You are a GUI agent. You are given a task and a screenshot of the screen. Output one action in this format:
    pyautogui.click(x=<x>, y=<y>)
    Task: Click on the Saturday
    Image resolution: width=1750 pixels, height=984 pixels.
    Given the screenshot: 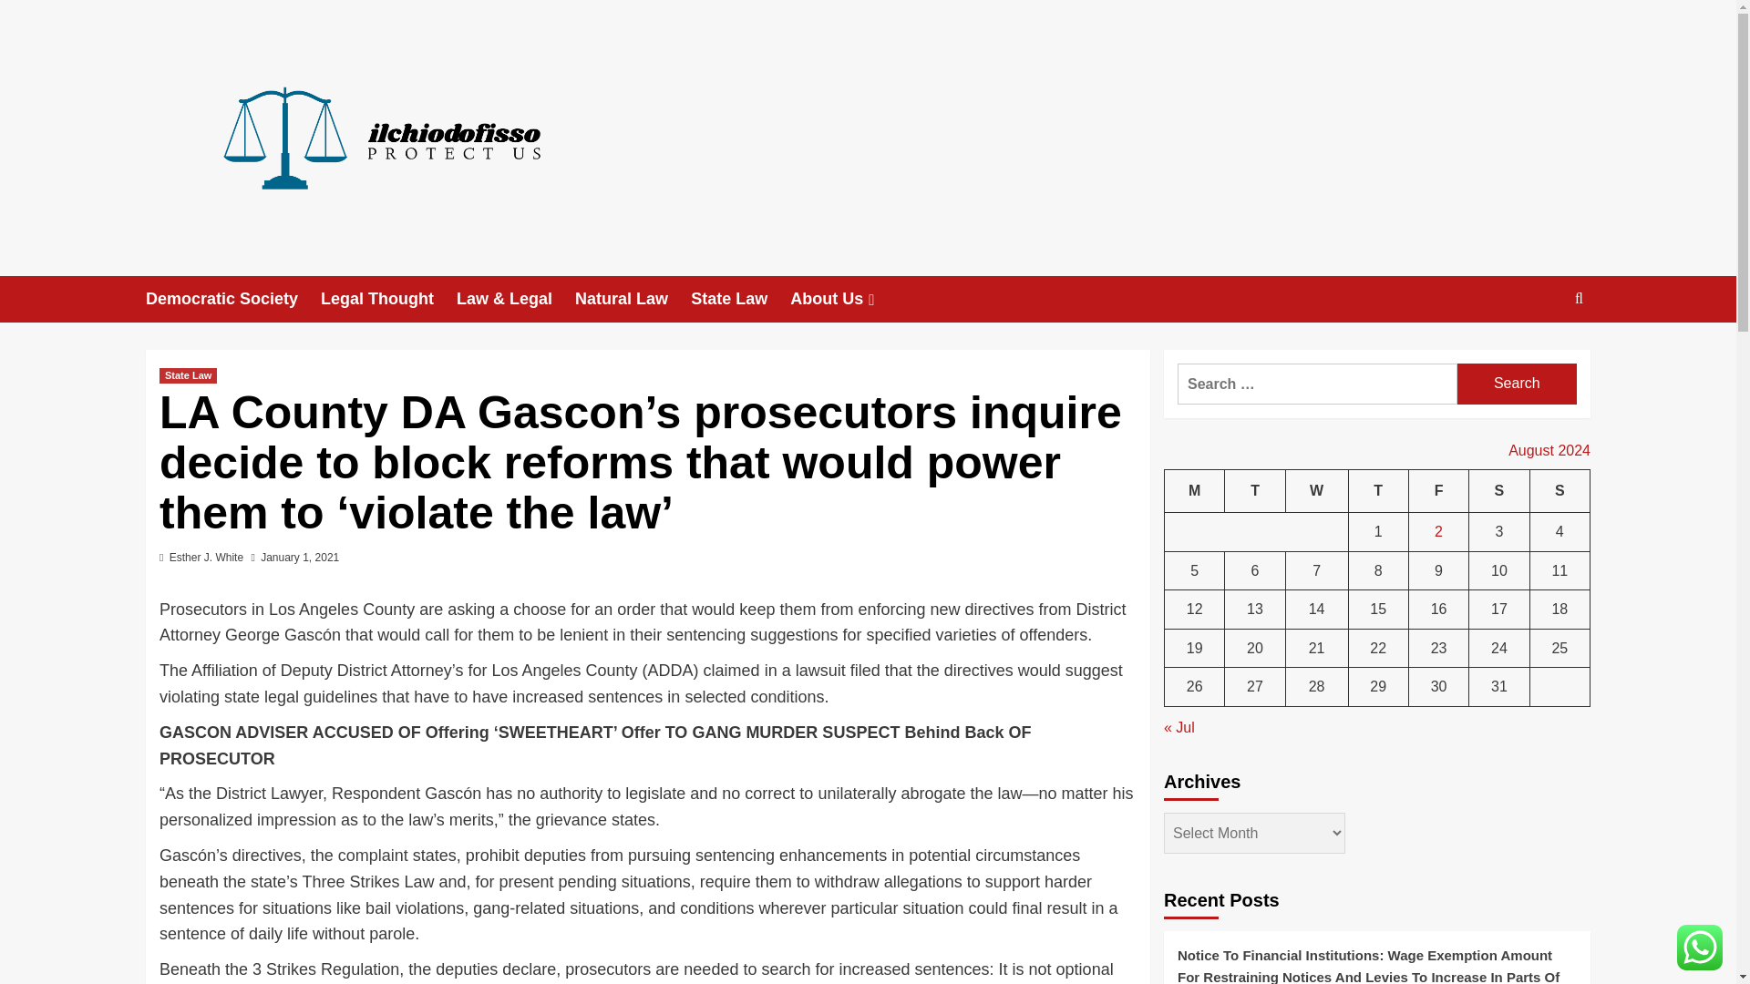 What is the action you would take?
    pyautogui.click(x=1499, y=491)
    